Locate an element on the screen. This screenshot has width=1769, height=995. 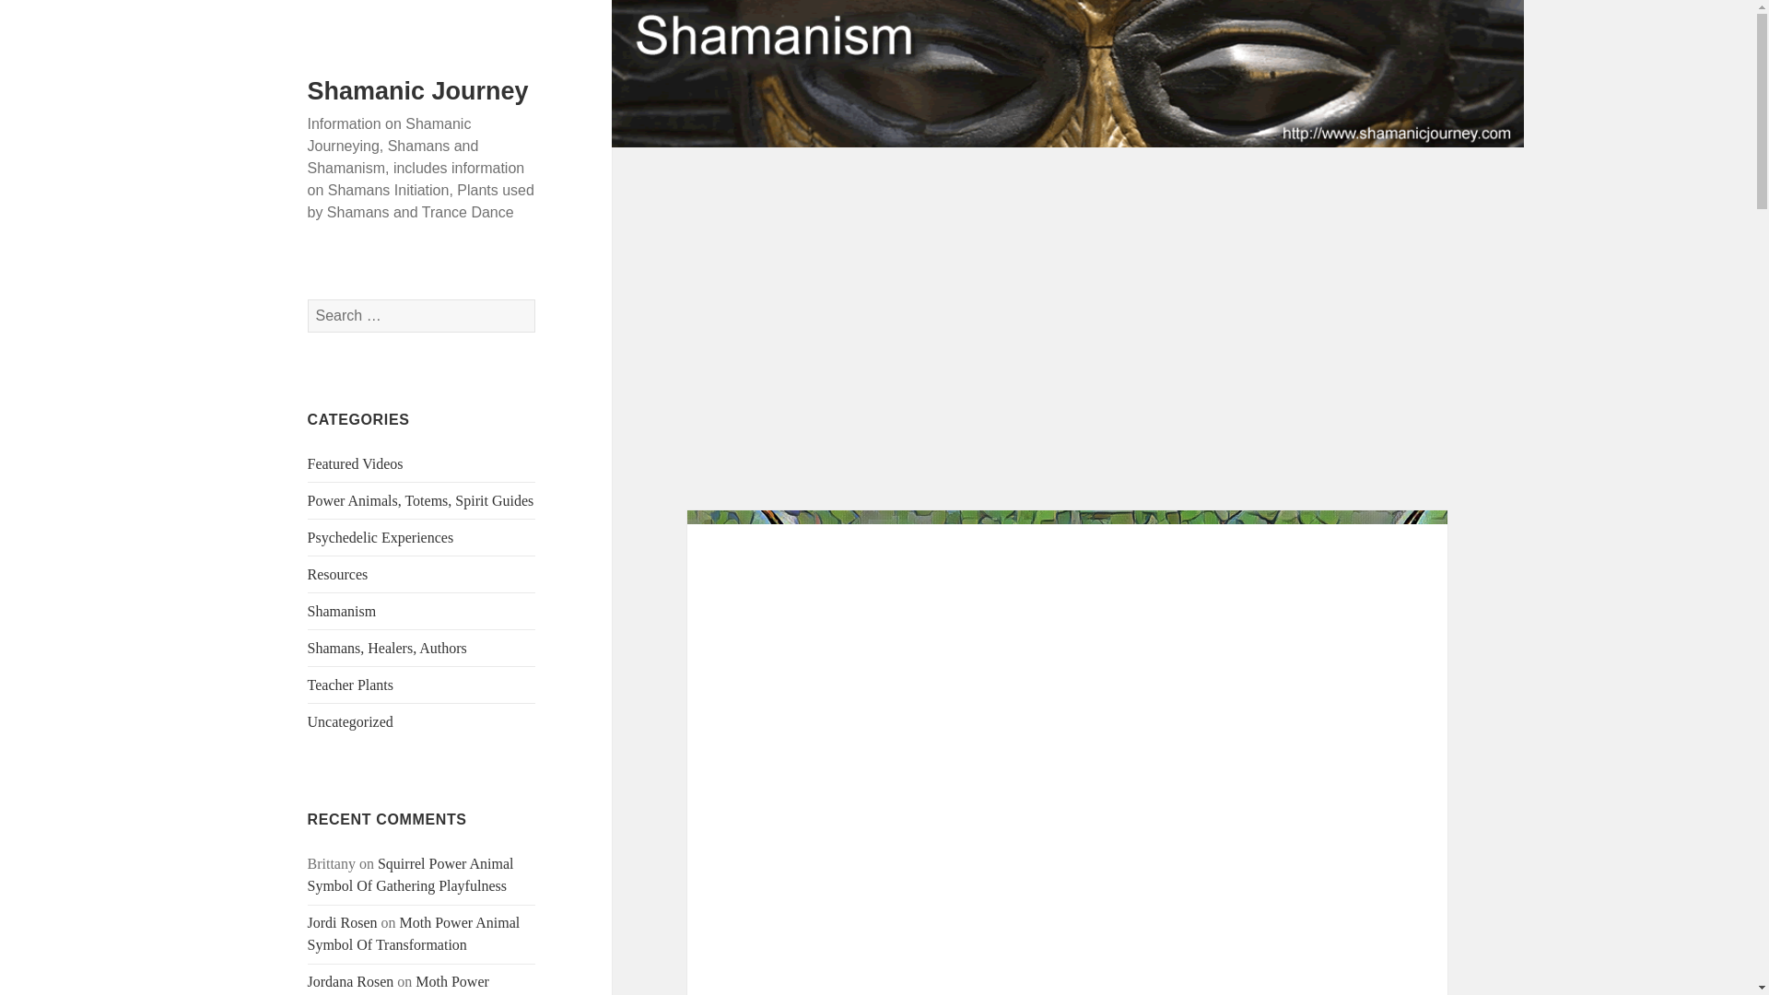
Shamans, Healers, Authors is located at coordinates (387, 648).